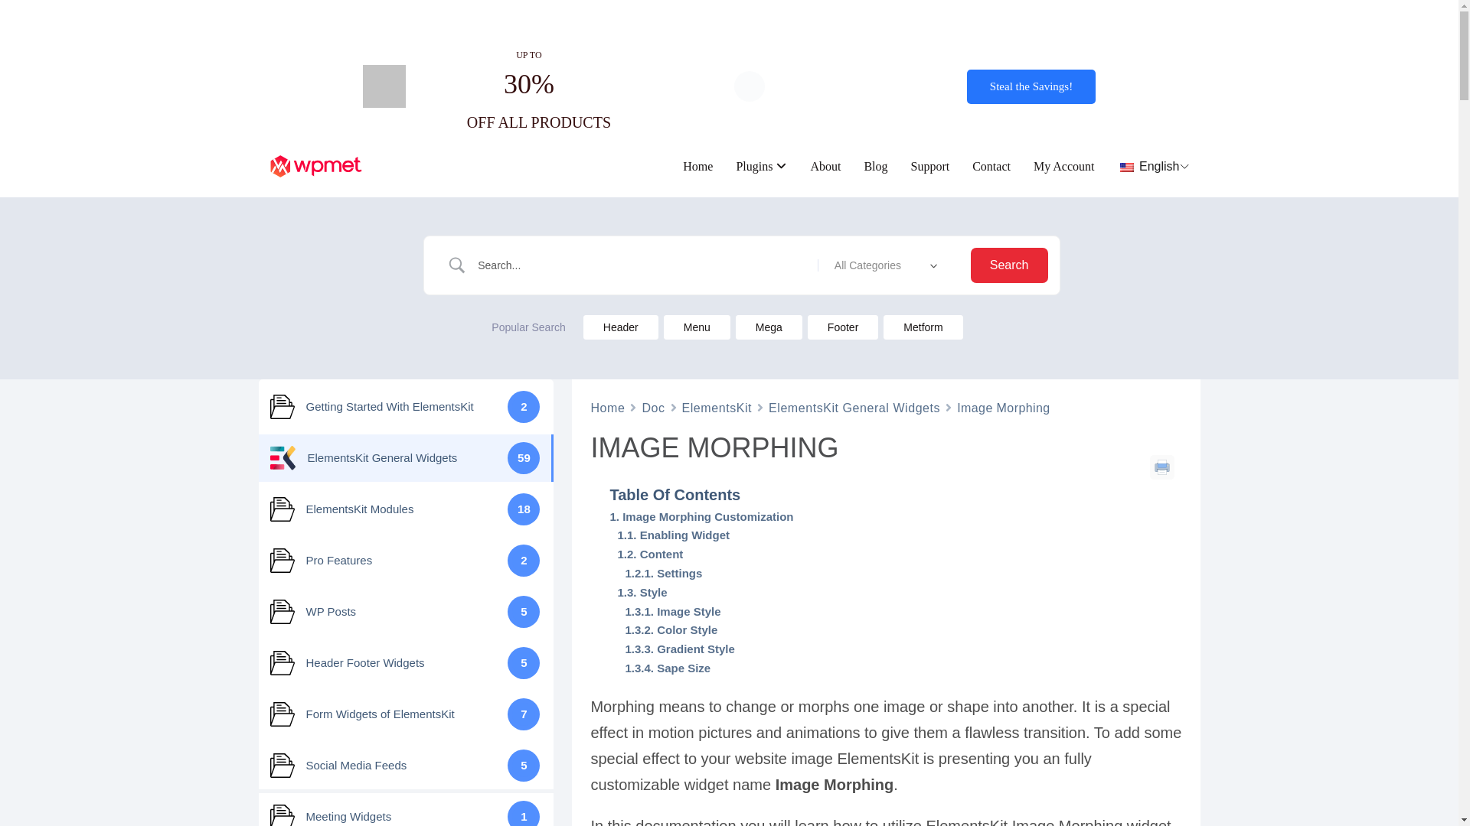 Image resolution: width=1470 pixels, height=826 pixels. Describe the element at coordinates (754, 167) in the screenshot. I see `Plugins` at that location.